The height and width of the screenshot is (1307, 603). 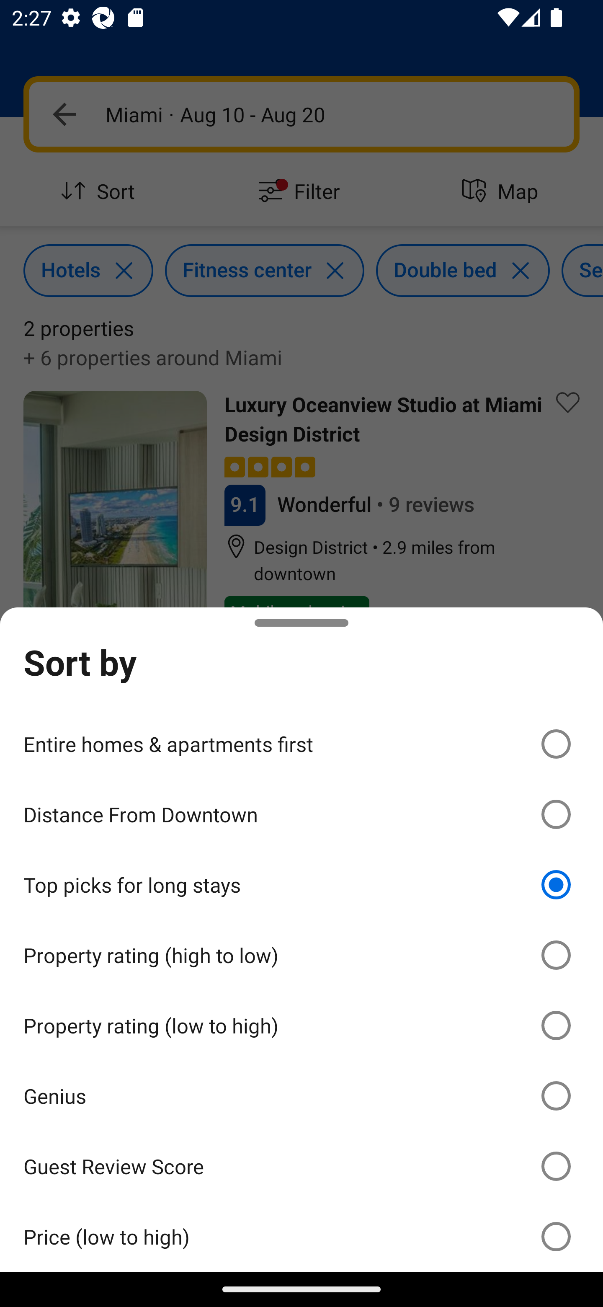 I want to click on Entire homes & apartments first, so click(x=301, y=744).